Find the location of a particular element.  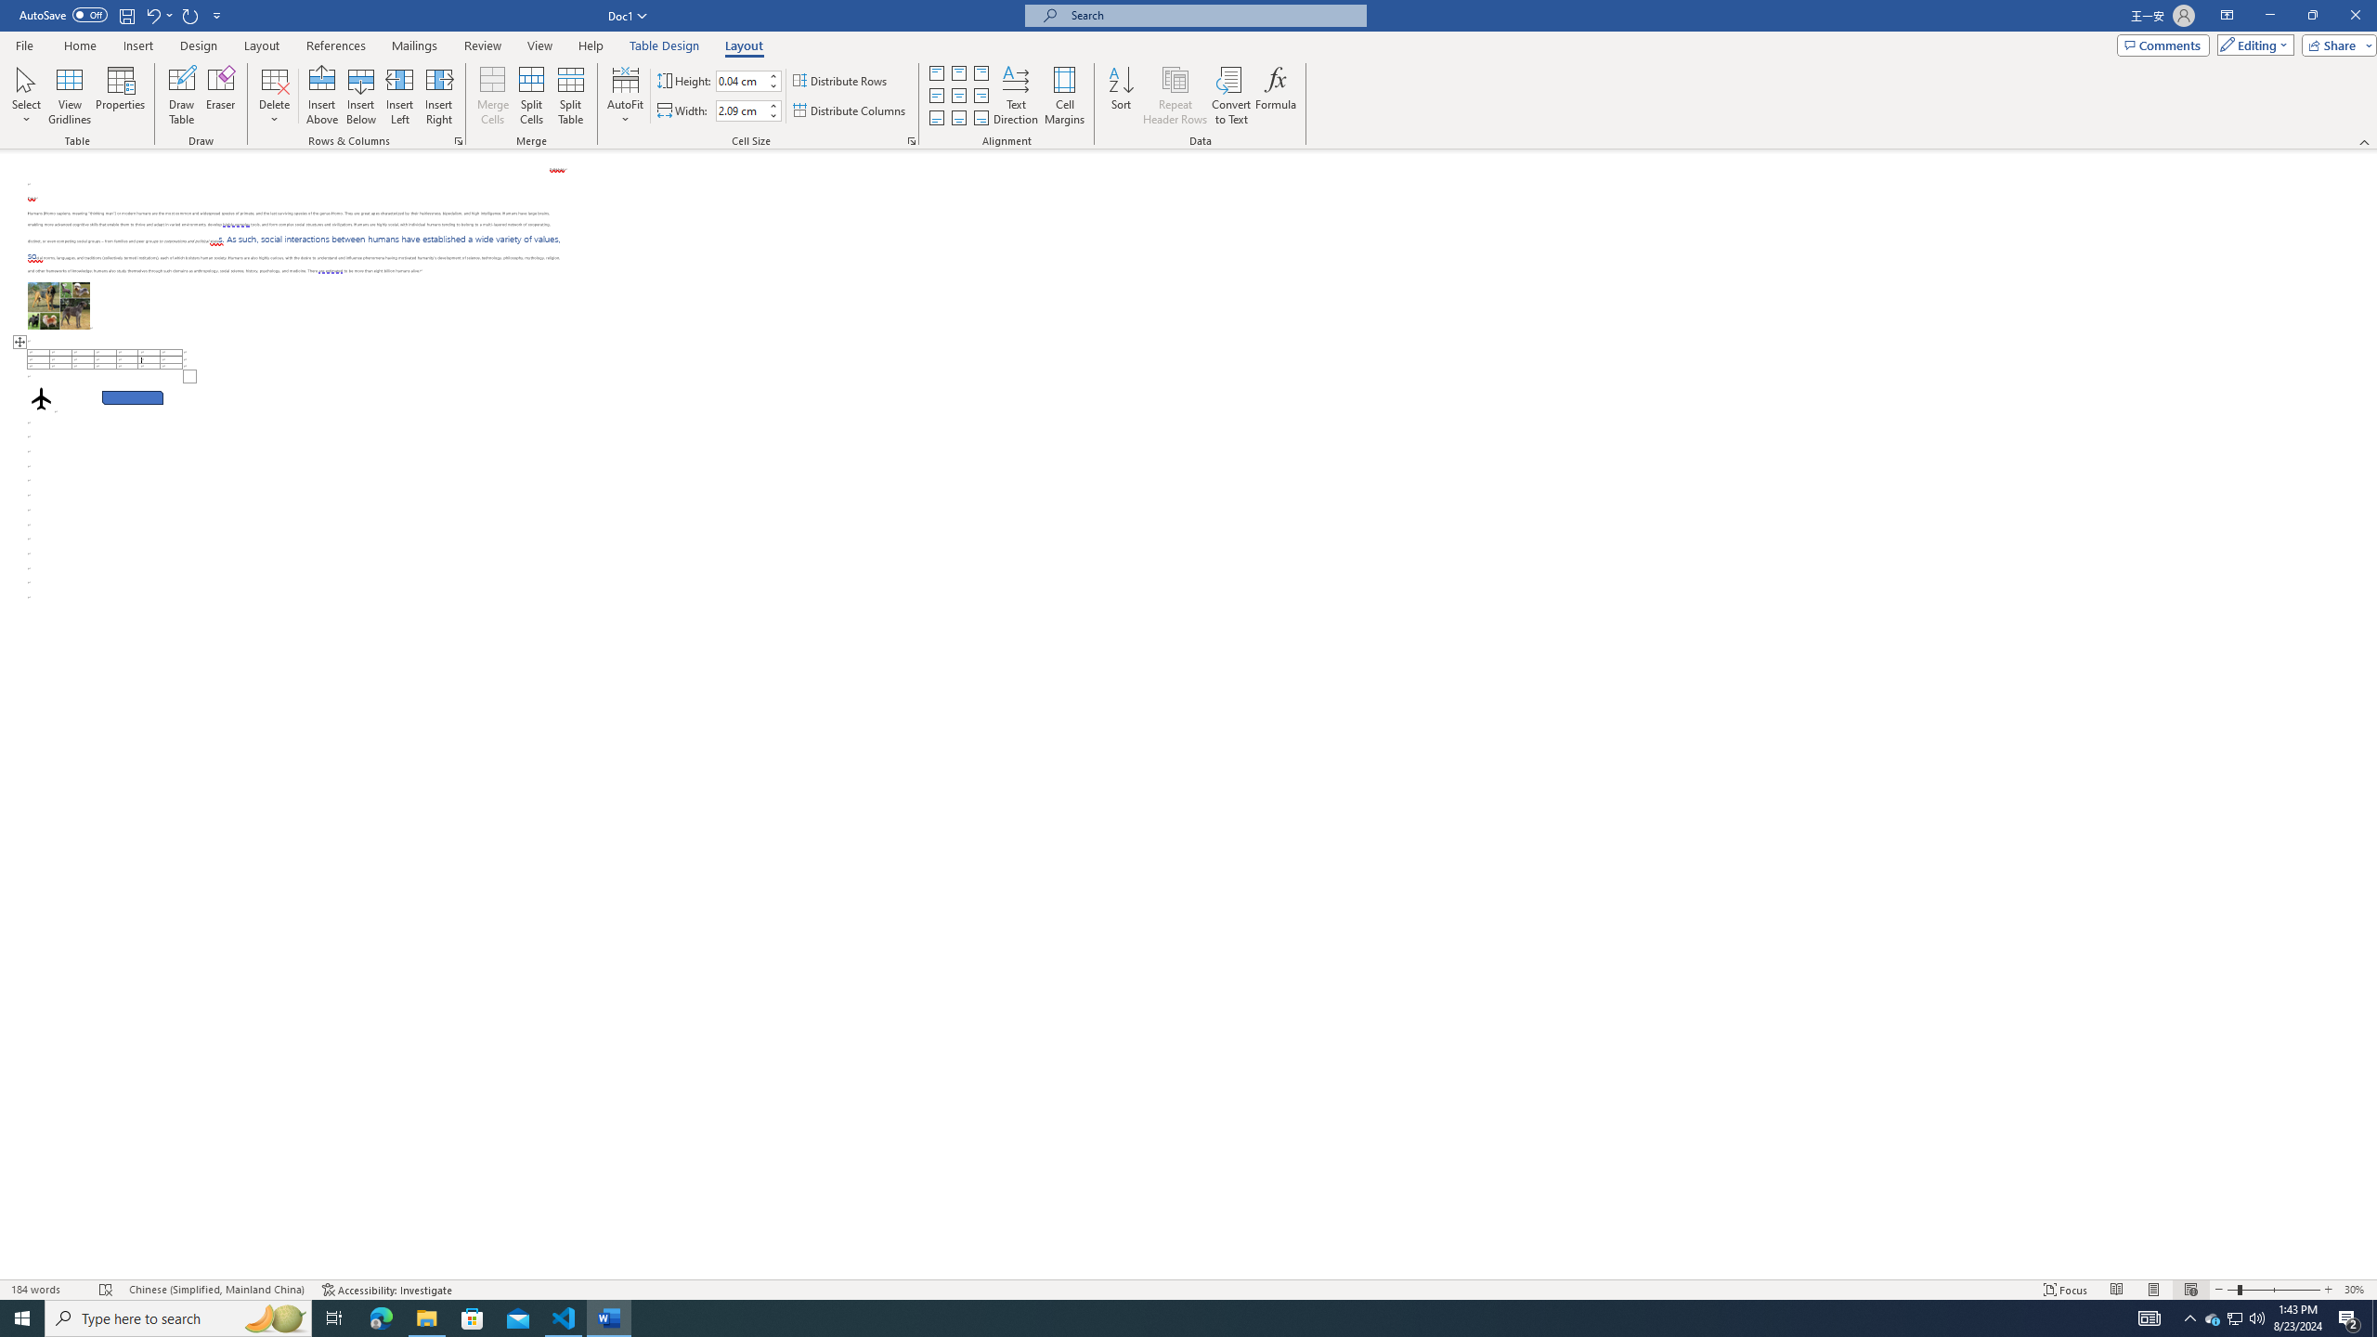

Text Direction is located at coordinates (1016, 96).